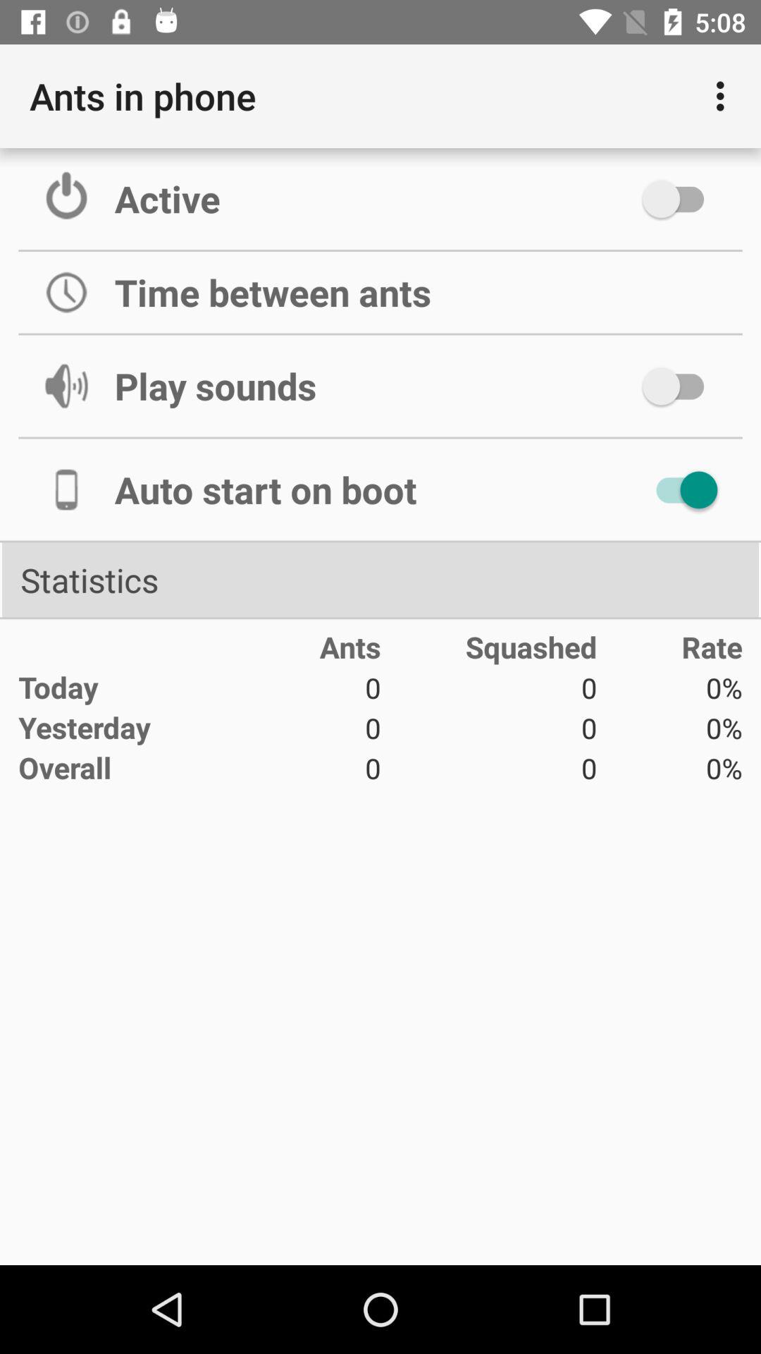 This screenshot has height=1354, width=761. I want to click on launch item to the right of ants in phone, so click(724, 96).